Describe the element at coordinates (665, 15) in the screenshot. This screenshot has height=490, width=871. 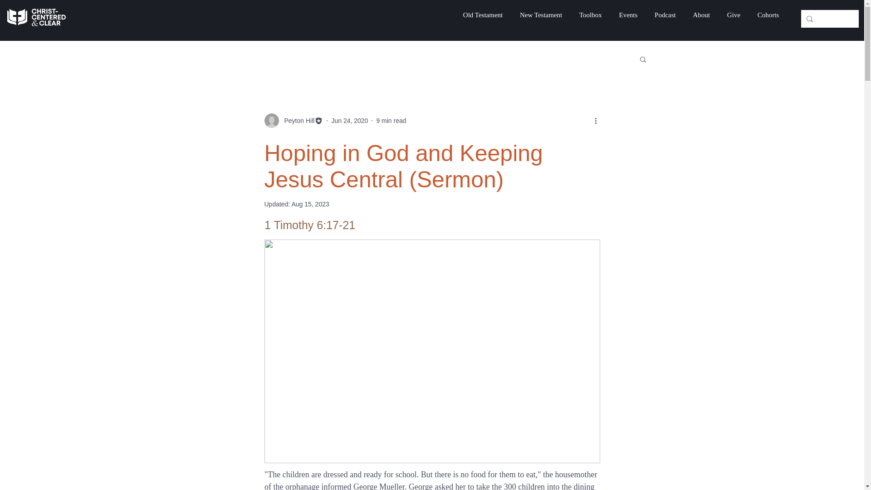
I see `Podcast` at that location.